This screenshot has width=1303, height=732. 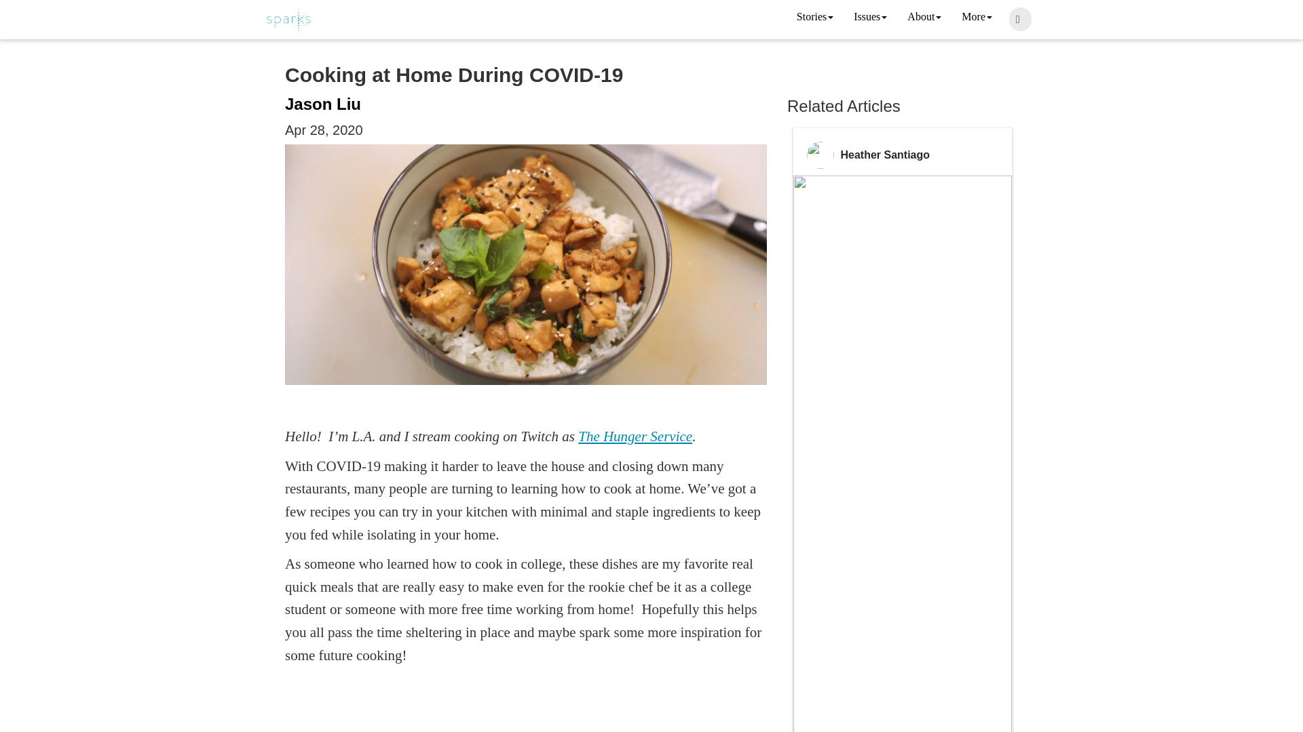 I want to click on Heather Santiago, so click(x=885, y=155).